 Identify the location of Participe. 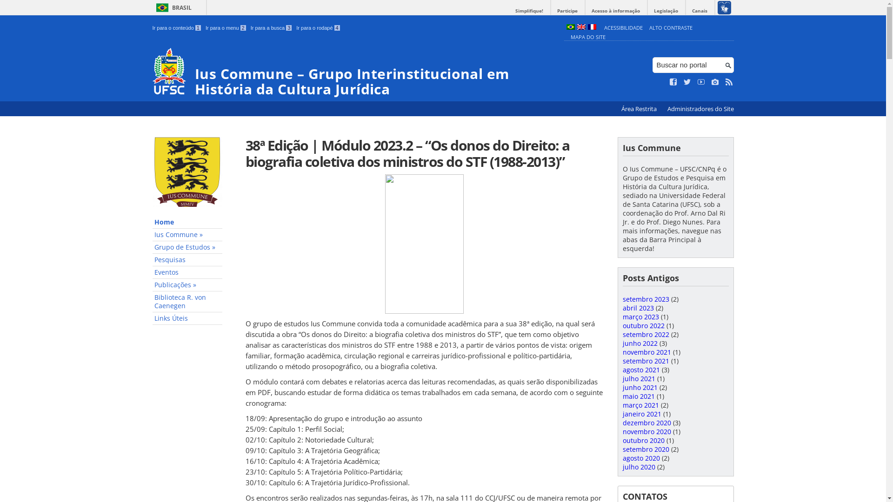
(567, 11).